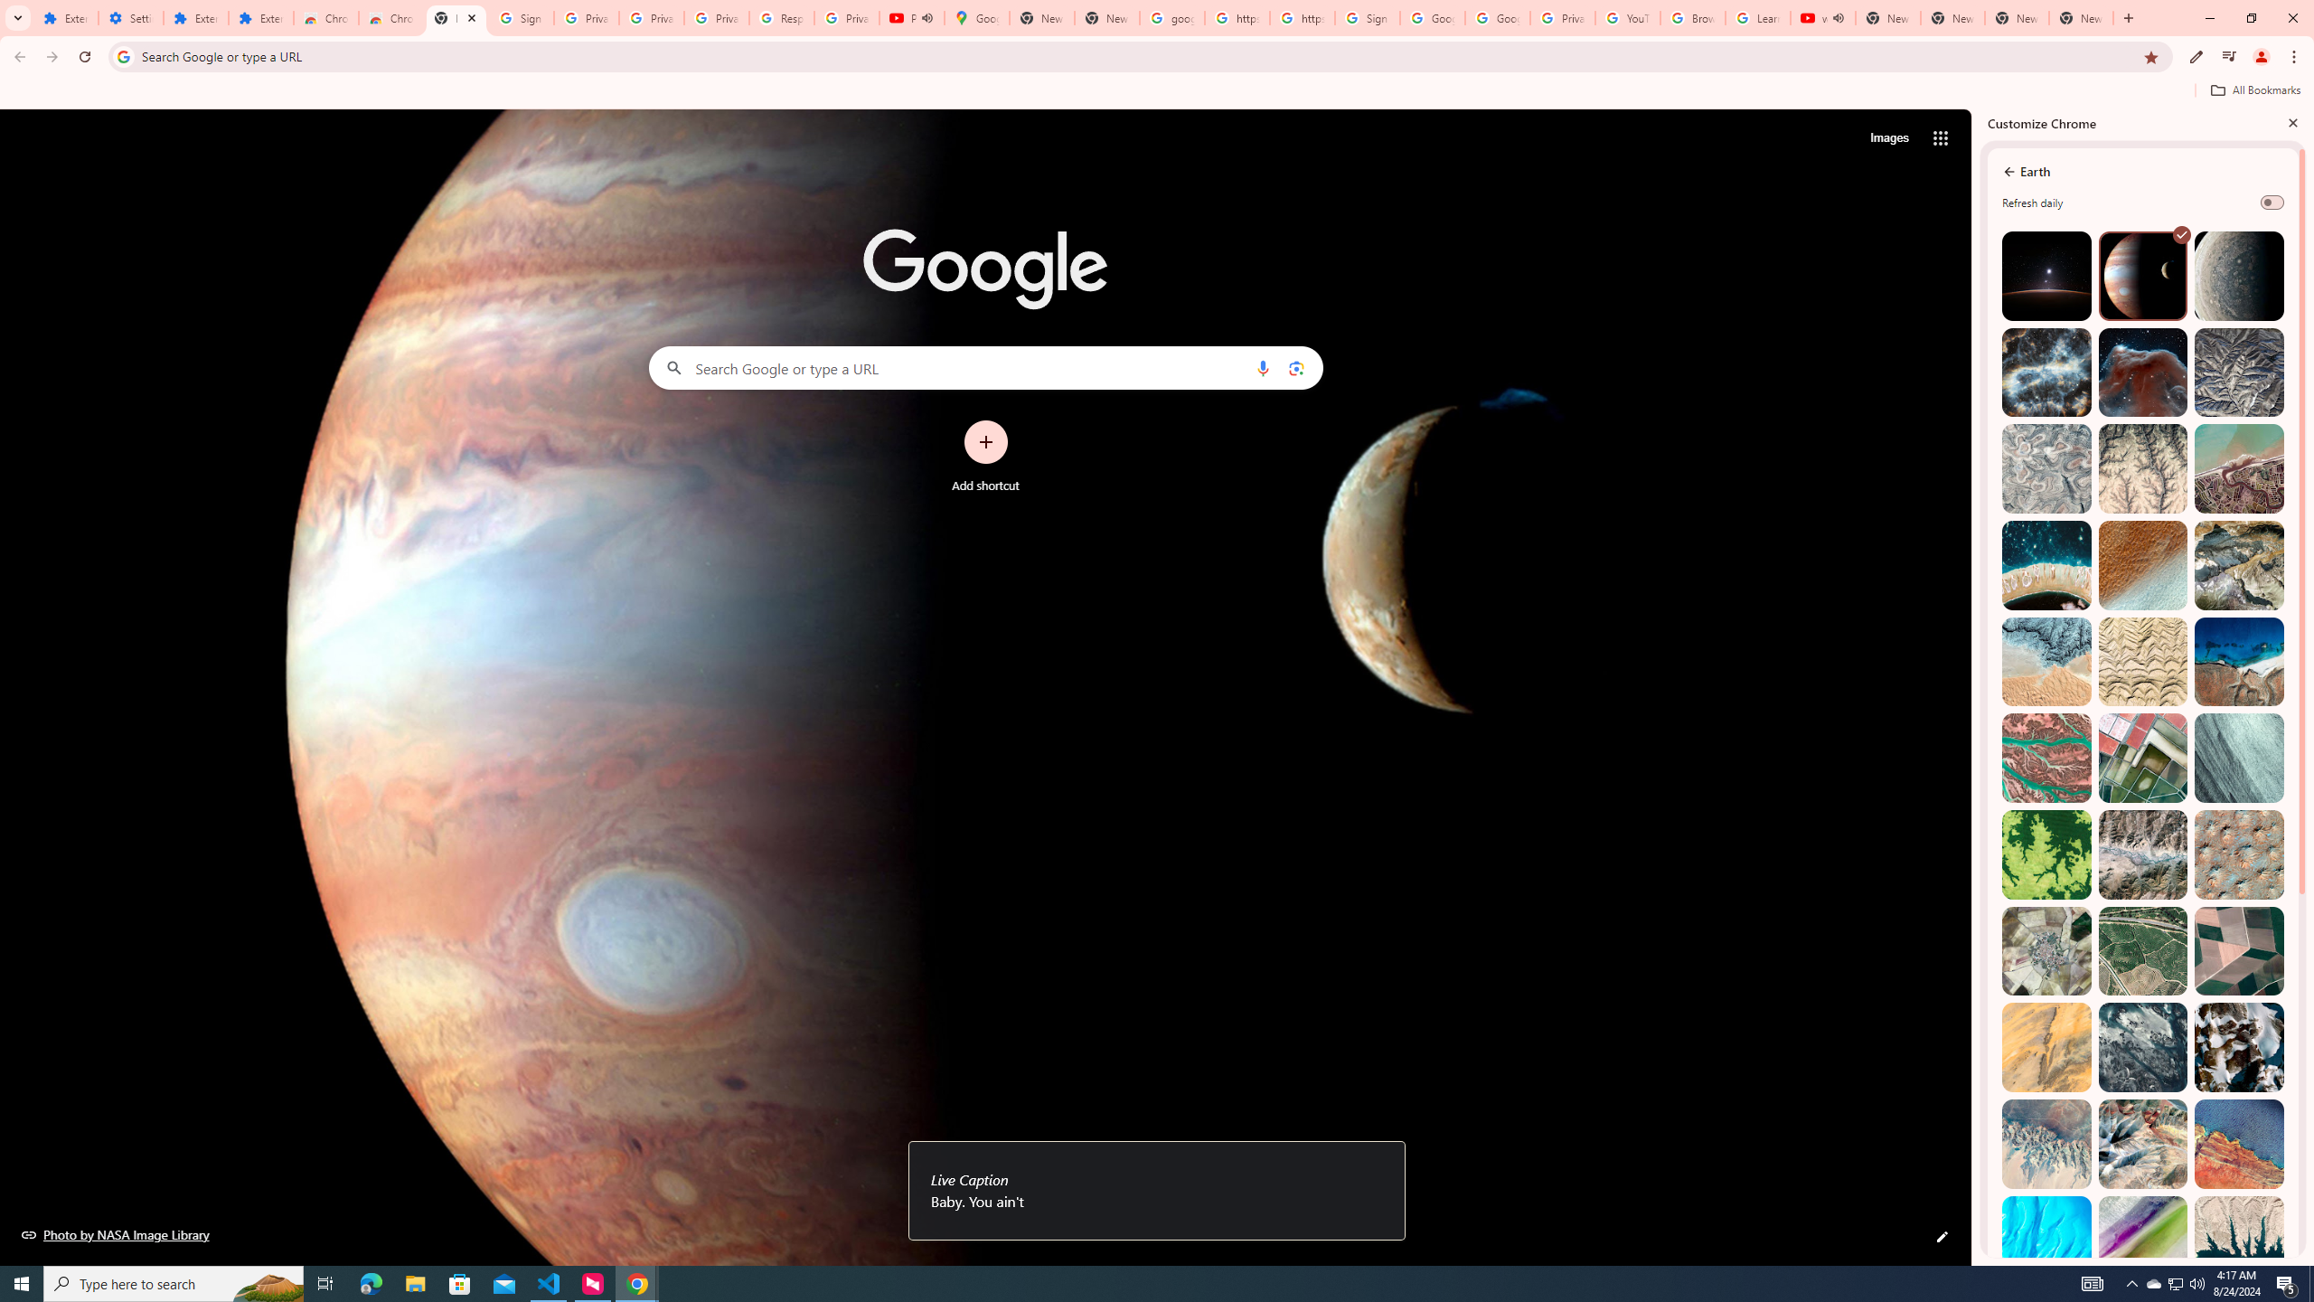 Image resolution: width=2314 pixels, height=1302 pixels. What do you see at coordinates (2238, 1241) in the screenshot?
I see `Hainan, China` at bounding box center [2238, 1241].